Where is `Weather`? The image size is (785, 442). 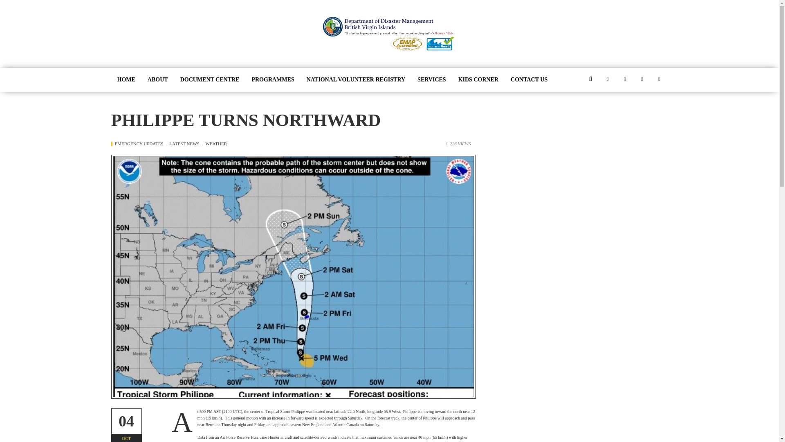
Weather is located at coordinates (217, 143).